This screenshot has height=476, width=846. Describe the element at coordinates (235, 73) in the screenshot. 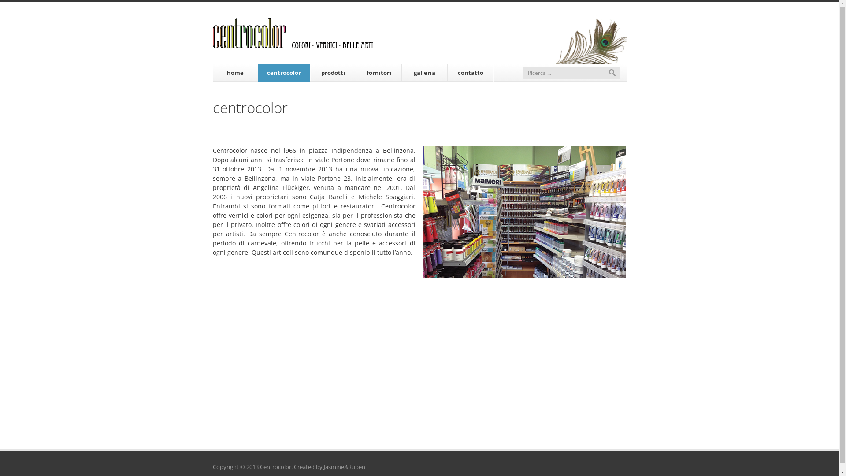

I see `home` at that location.